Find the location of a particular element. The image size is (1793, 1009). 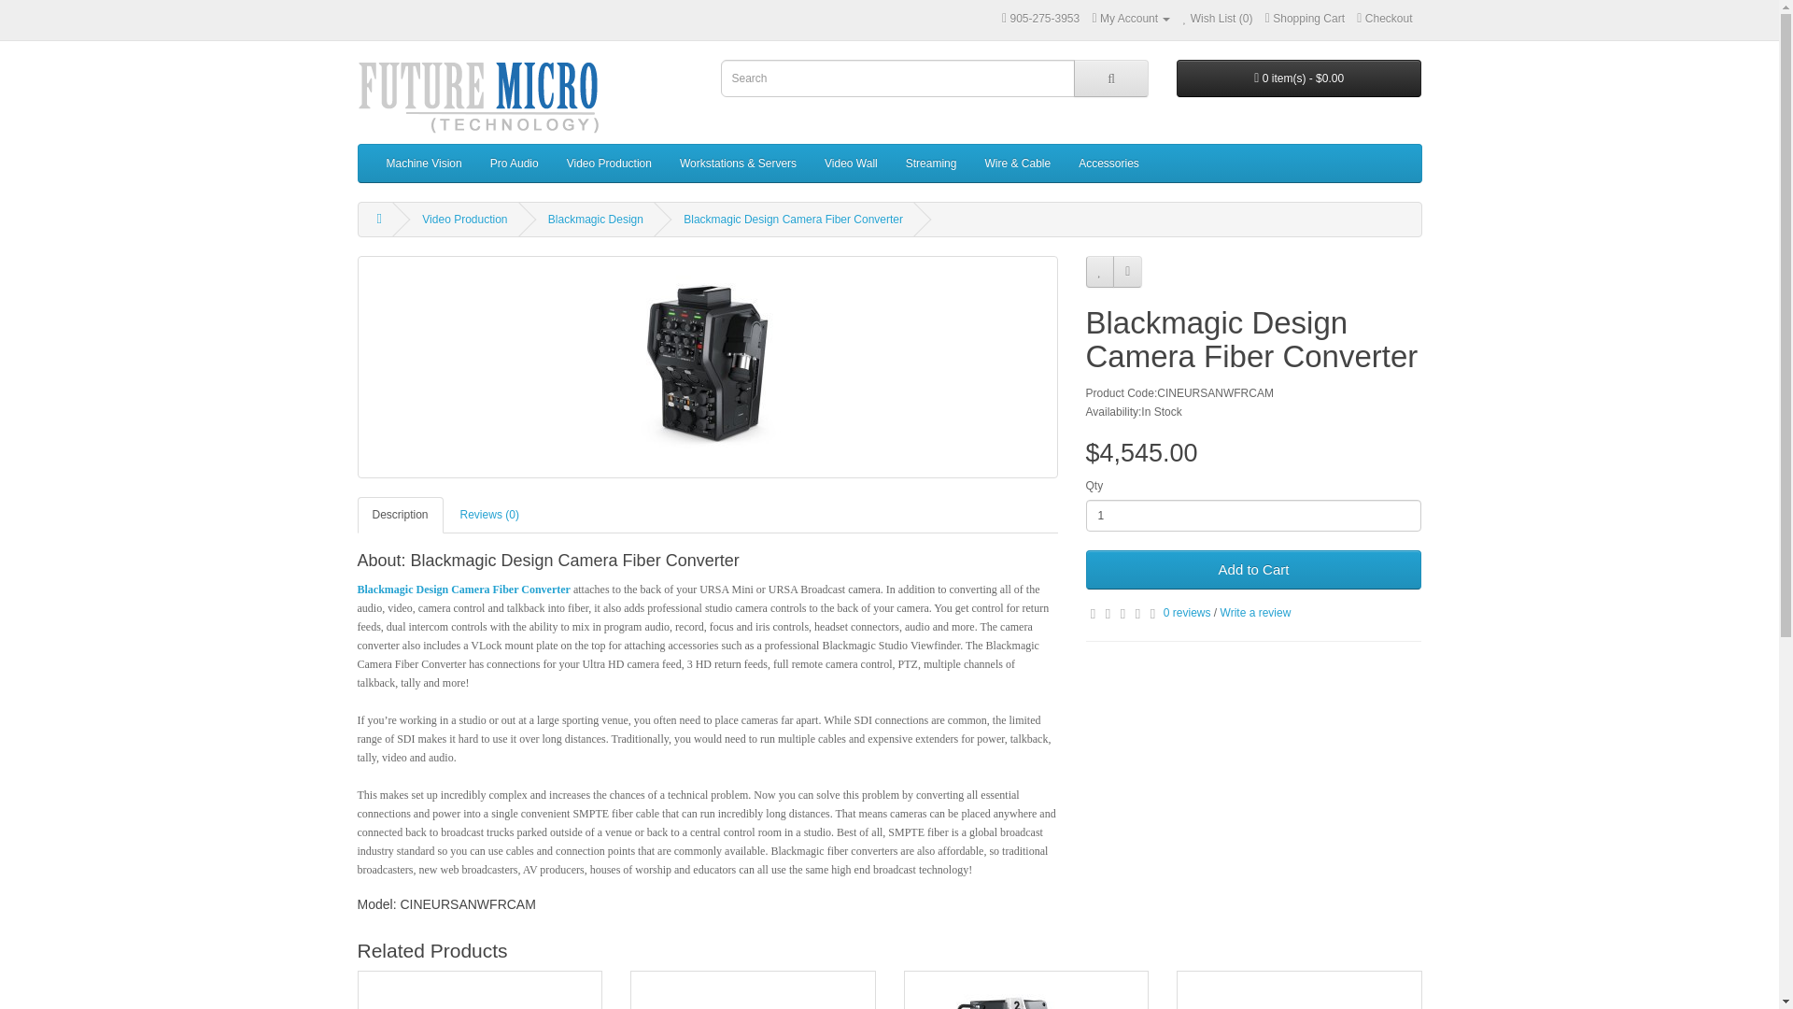

Blackmagic Design Camera Fiber Converter is located at coordinates (707, 366).